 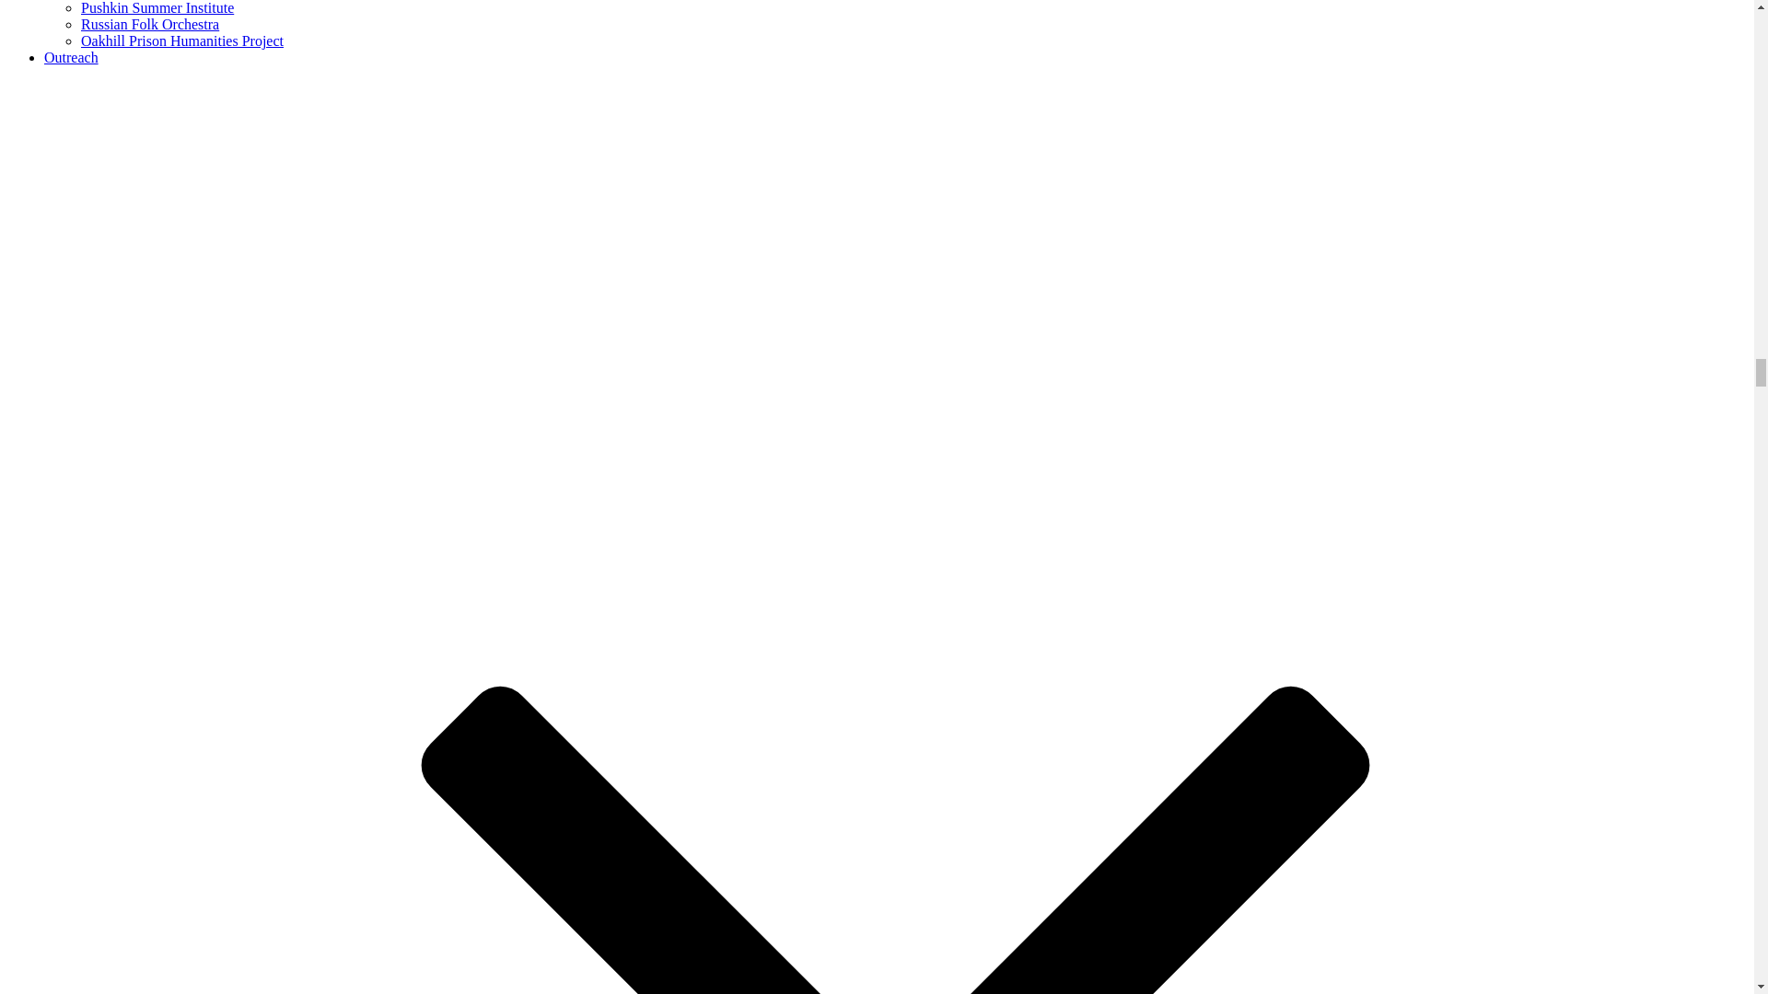 I want to click on Russian Folk Orchestra, so click(x=150, y=24).